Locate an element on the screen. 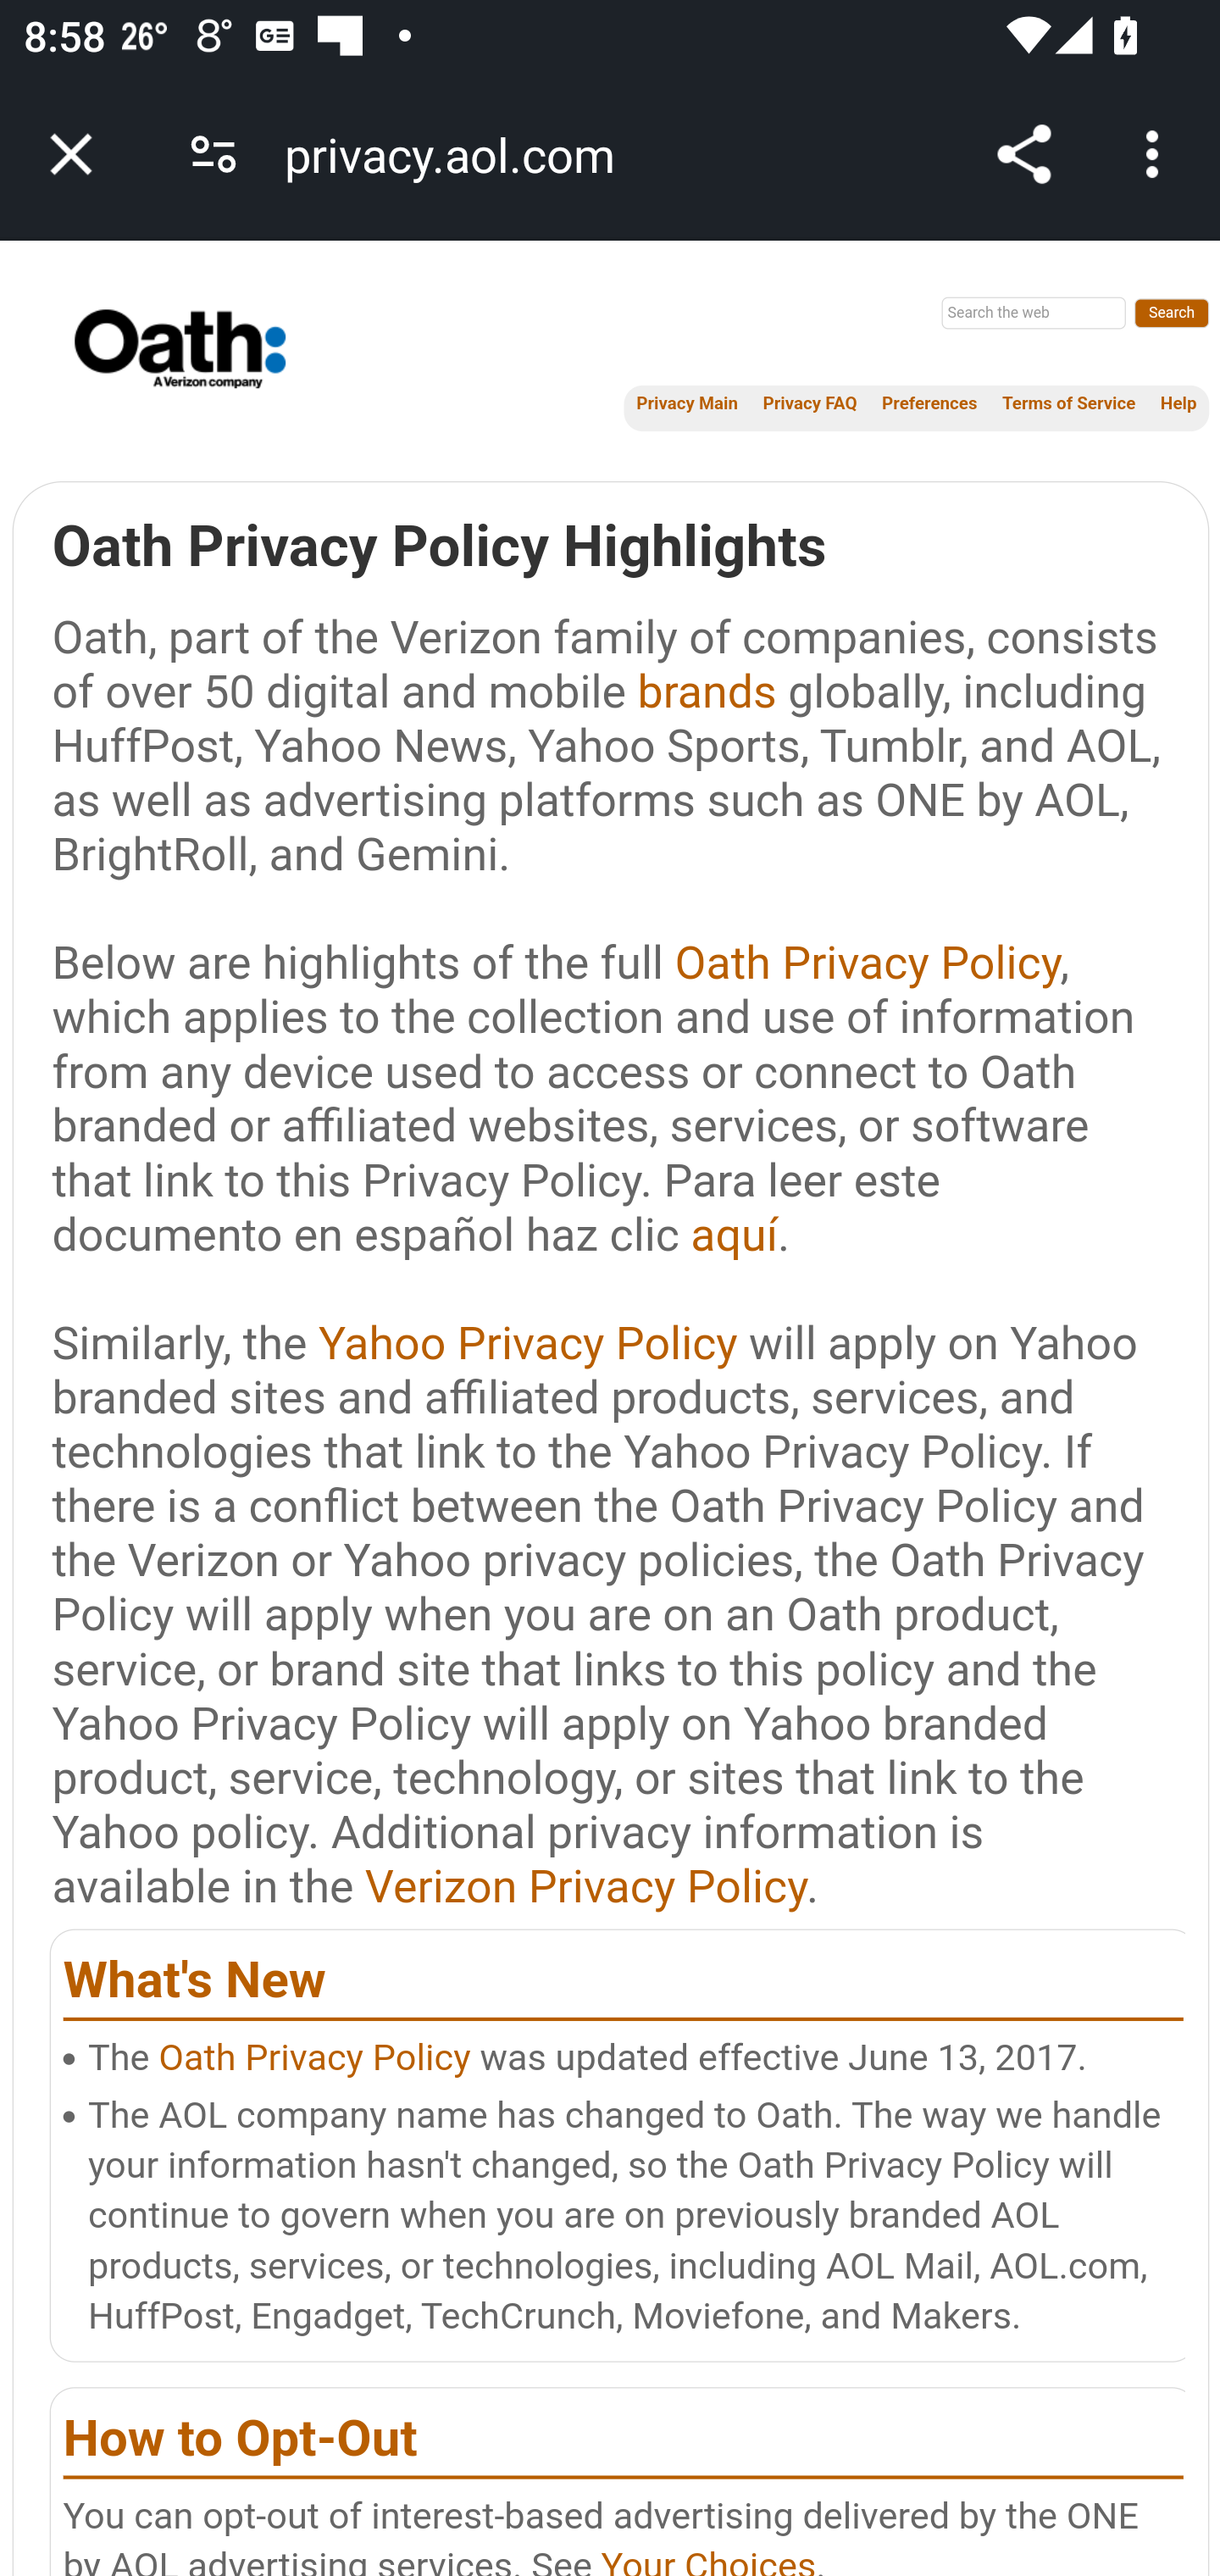 The width and height of the screenshot is (1220, 2576). Privacy FAQ is located at coordinates (810, 403).